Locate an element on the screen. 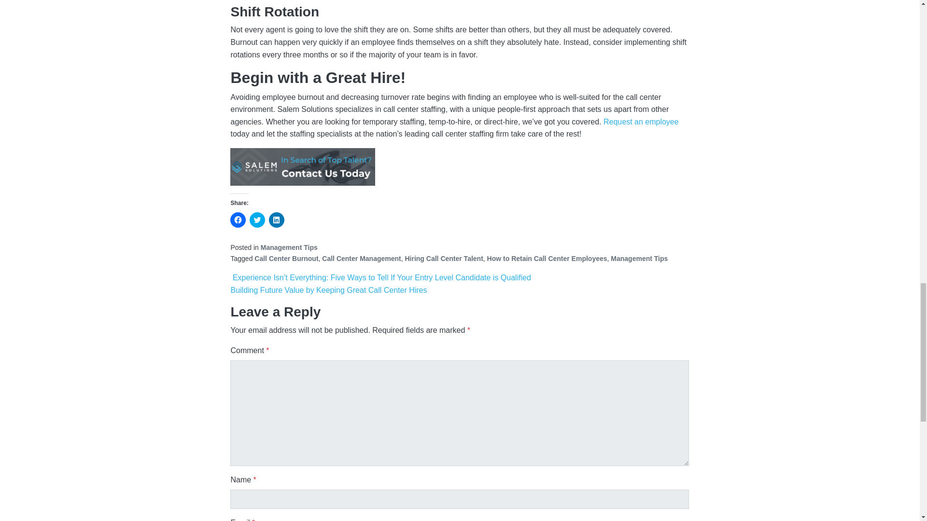 This screenshot has height=521, width=927. Hiring Call Center Talent is located at coordinates (443, 259).